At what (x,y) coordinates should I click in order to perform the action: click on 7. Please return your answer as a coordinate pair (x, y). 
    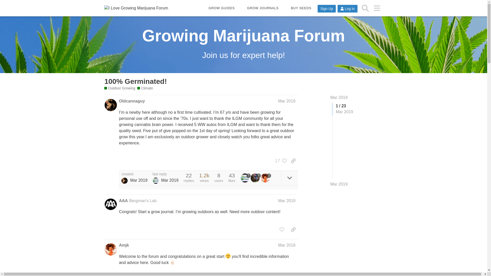
    Looking at the image, I should click on (245, 178).